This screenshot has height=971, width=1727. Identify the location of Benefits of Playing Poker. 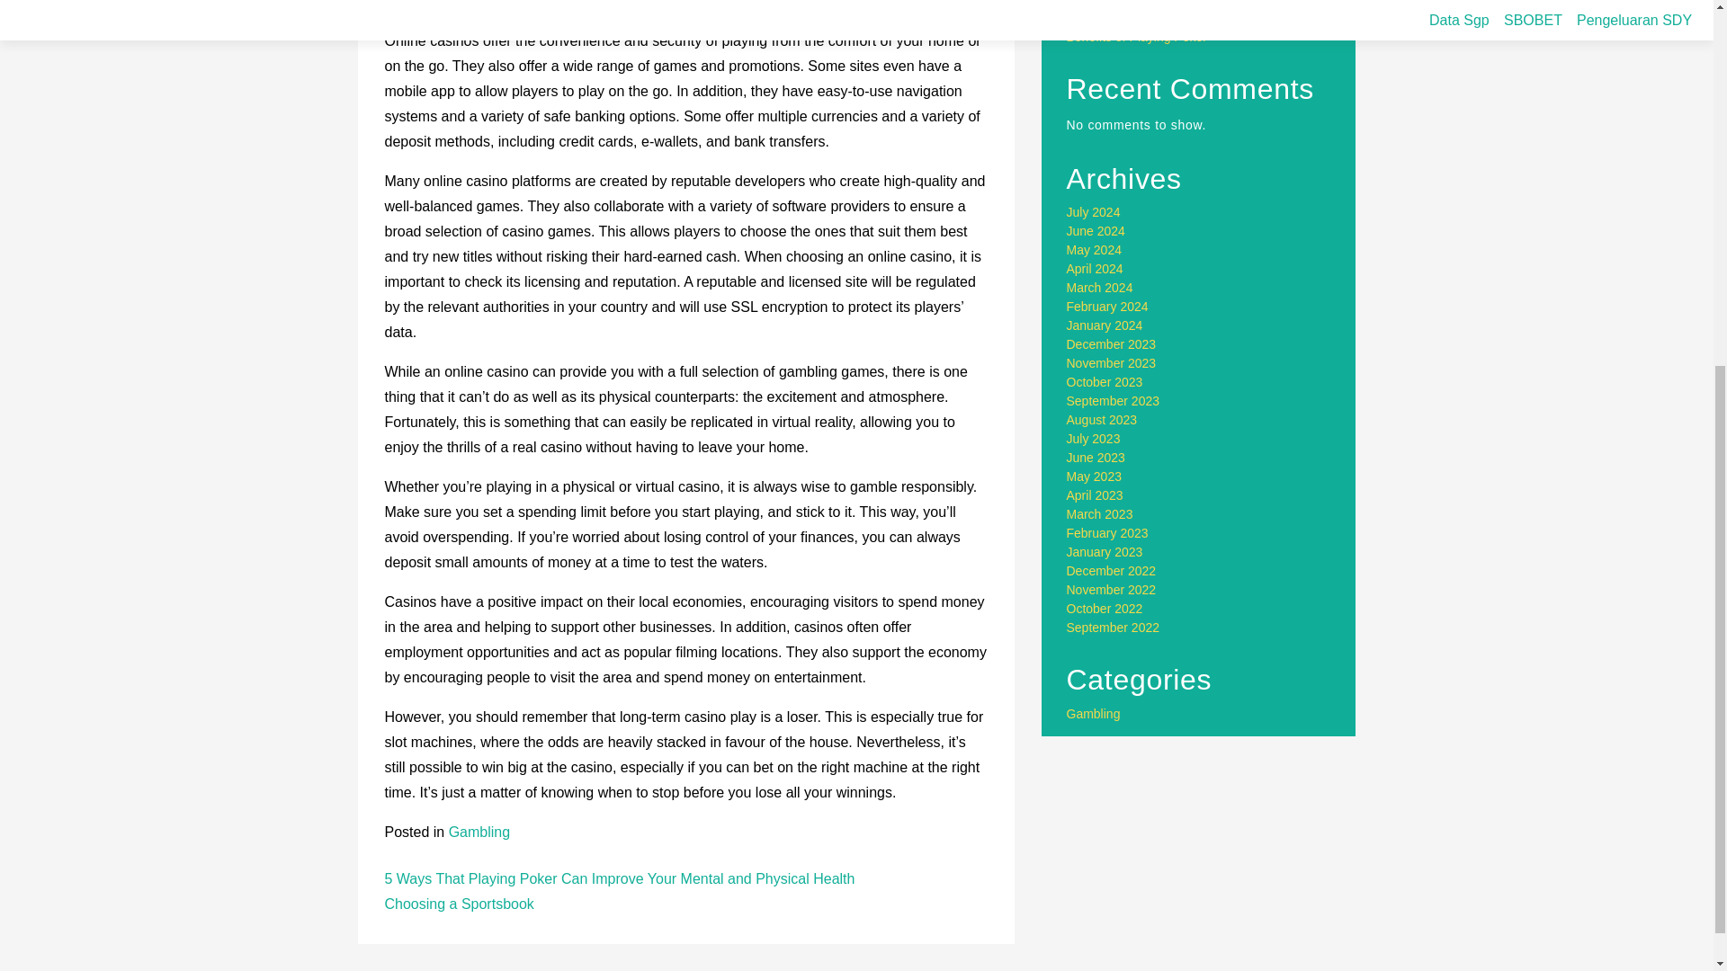
(1137, 36).